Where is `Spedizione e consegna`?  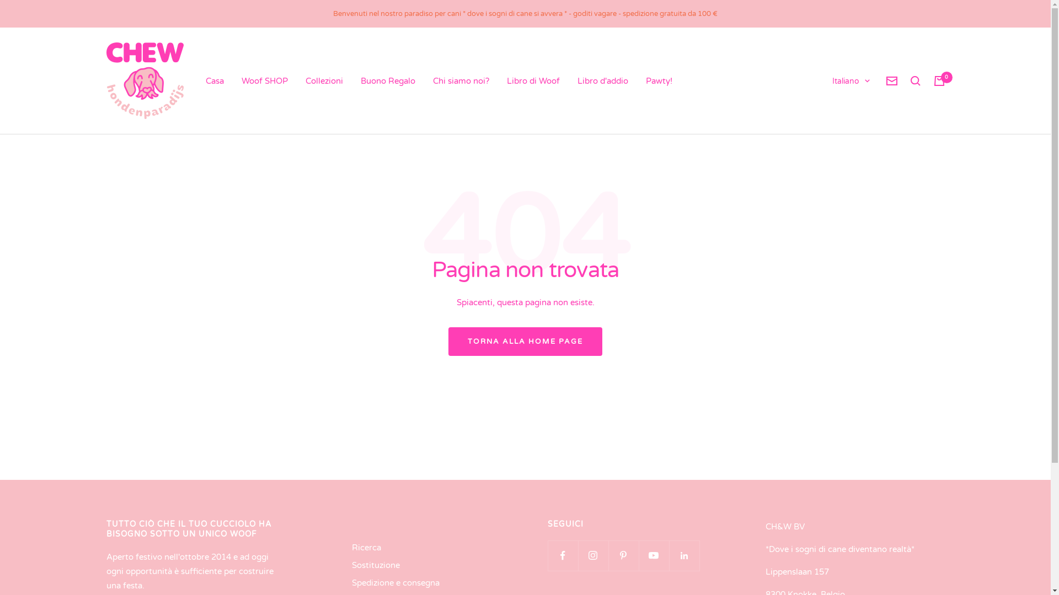
Spedizione e consegna is located at coordinates (396, 583).